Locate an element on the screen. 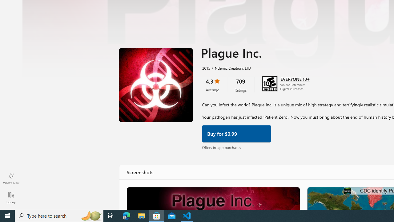  2015 is located at coordinates (206, 67).